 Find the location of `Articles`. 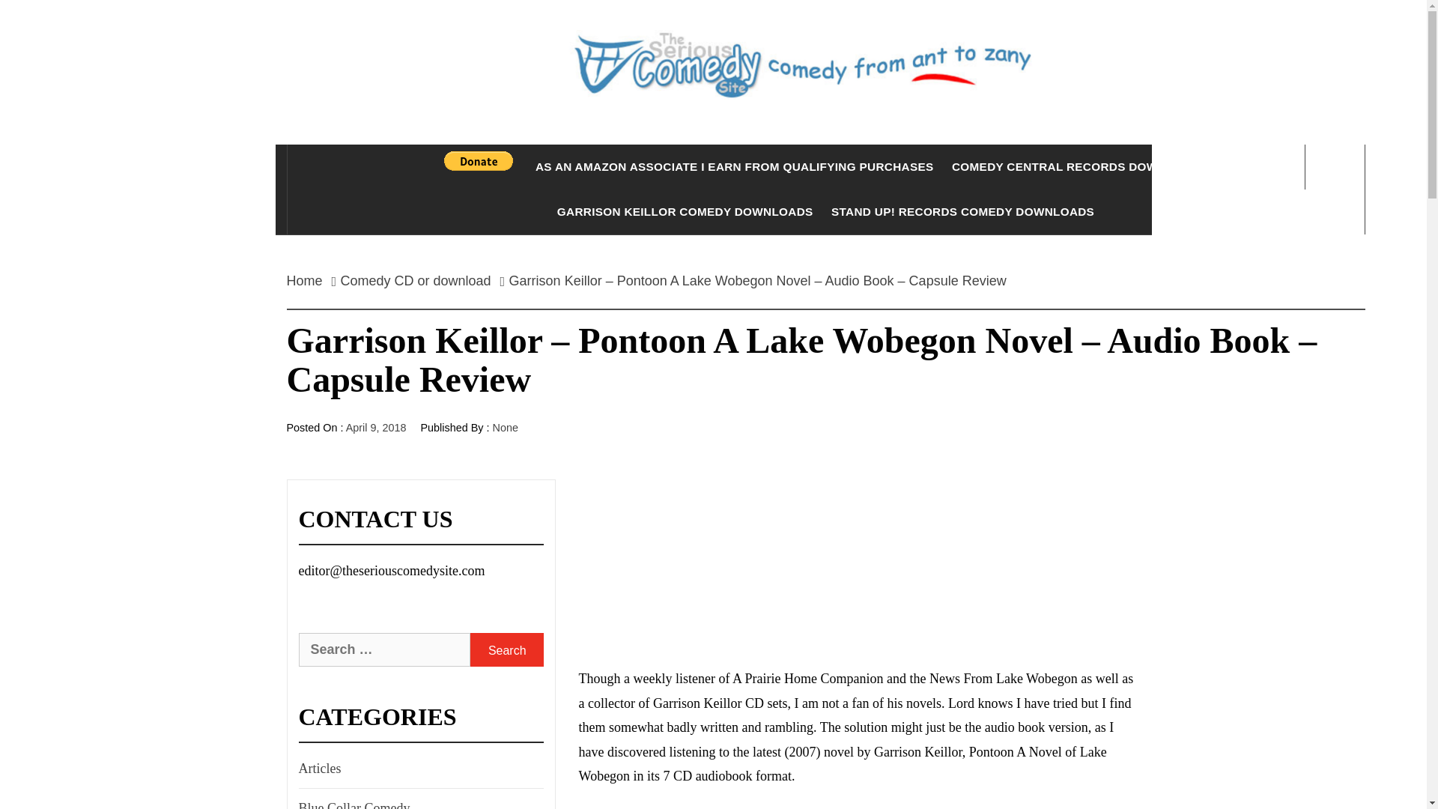

Articles is located at coordinates (318, 769).